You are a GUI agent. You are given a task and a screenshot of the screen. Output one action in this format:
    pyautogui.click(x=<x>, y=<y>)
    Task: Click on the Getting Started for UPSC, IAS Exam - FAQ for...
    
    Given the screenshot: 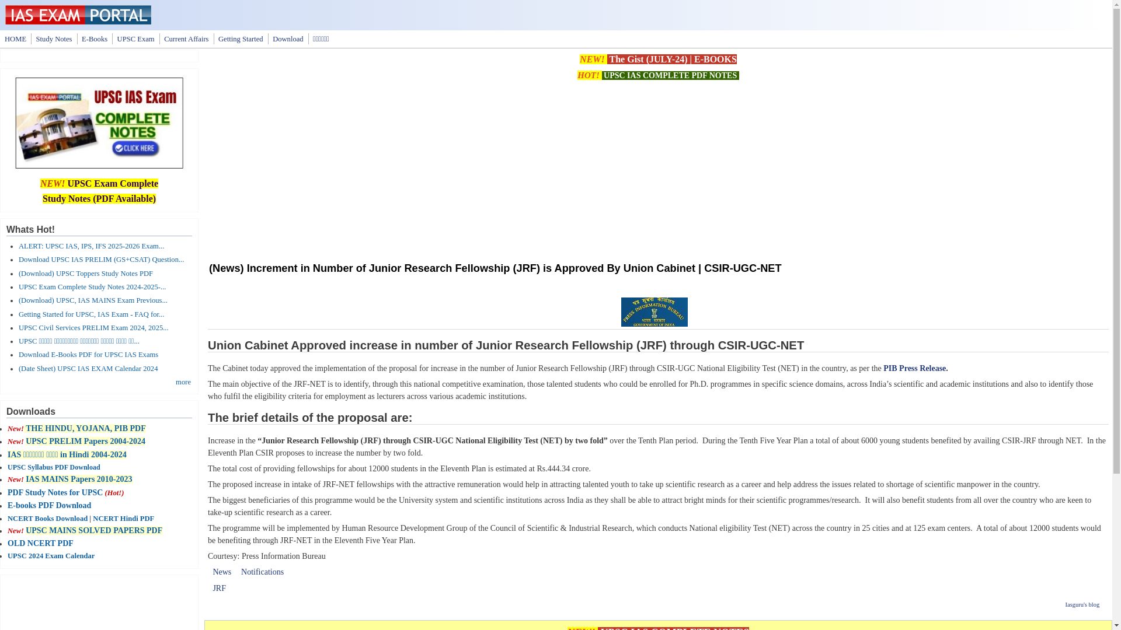 What is the action you would take?
    pyautogui.click(x=92, y=314)
    